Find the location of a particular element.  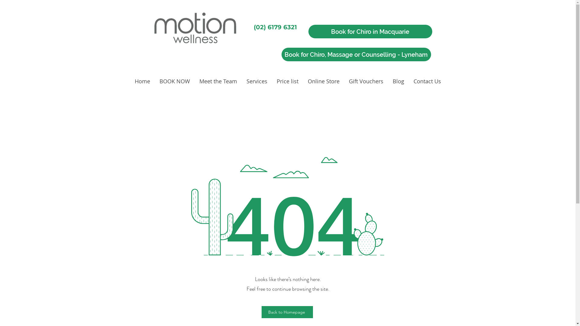

Price list is located at coordinates (287, 81).